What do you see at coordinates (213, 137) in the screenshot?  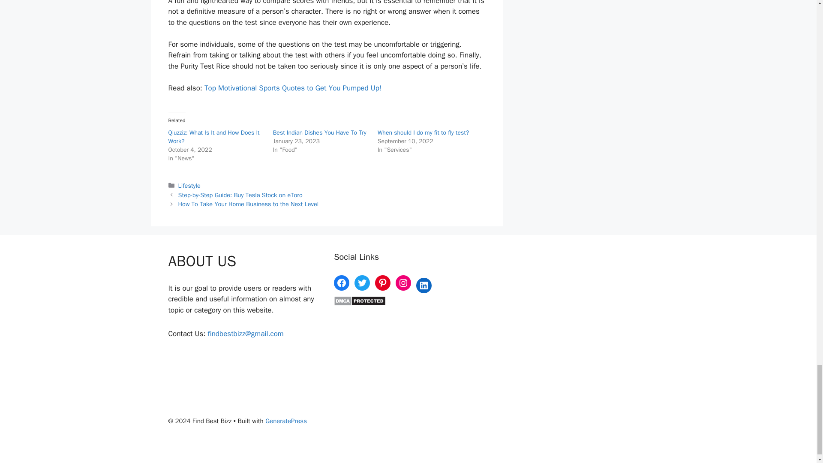 I see `Qiuzziz: What Is It and How Does It Work?` at bounding box center [213, 137].